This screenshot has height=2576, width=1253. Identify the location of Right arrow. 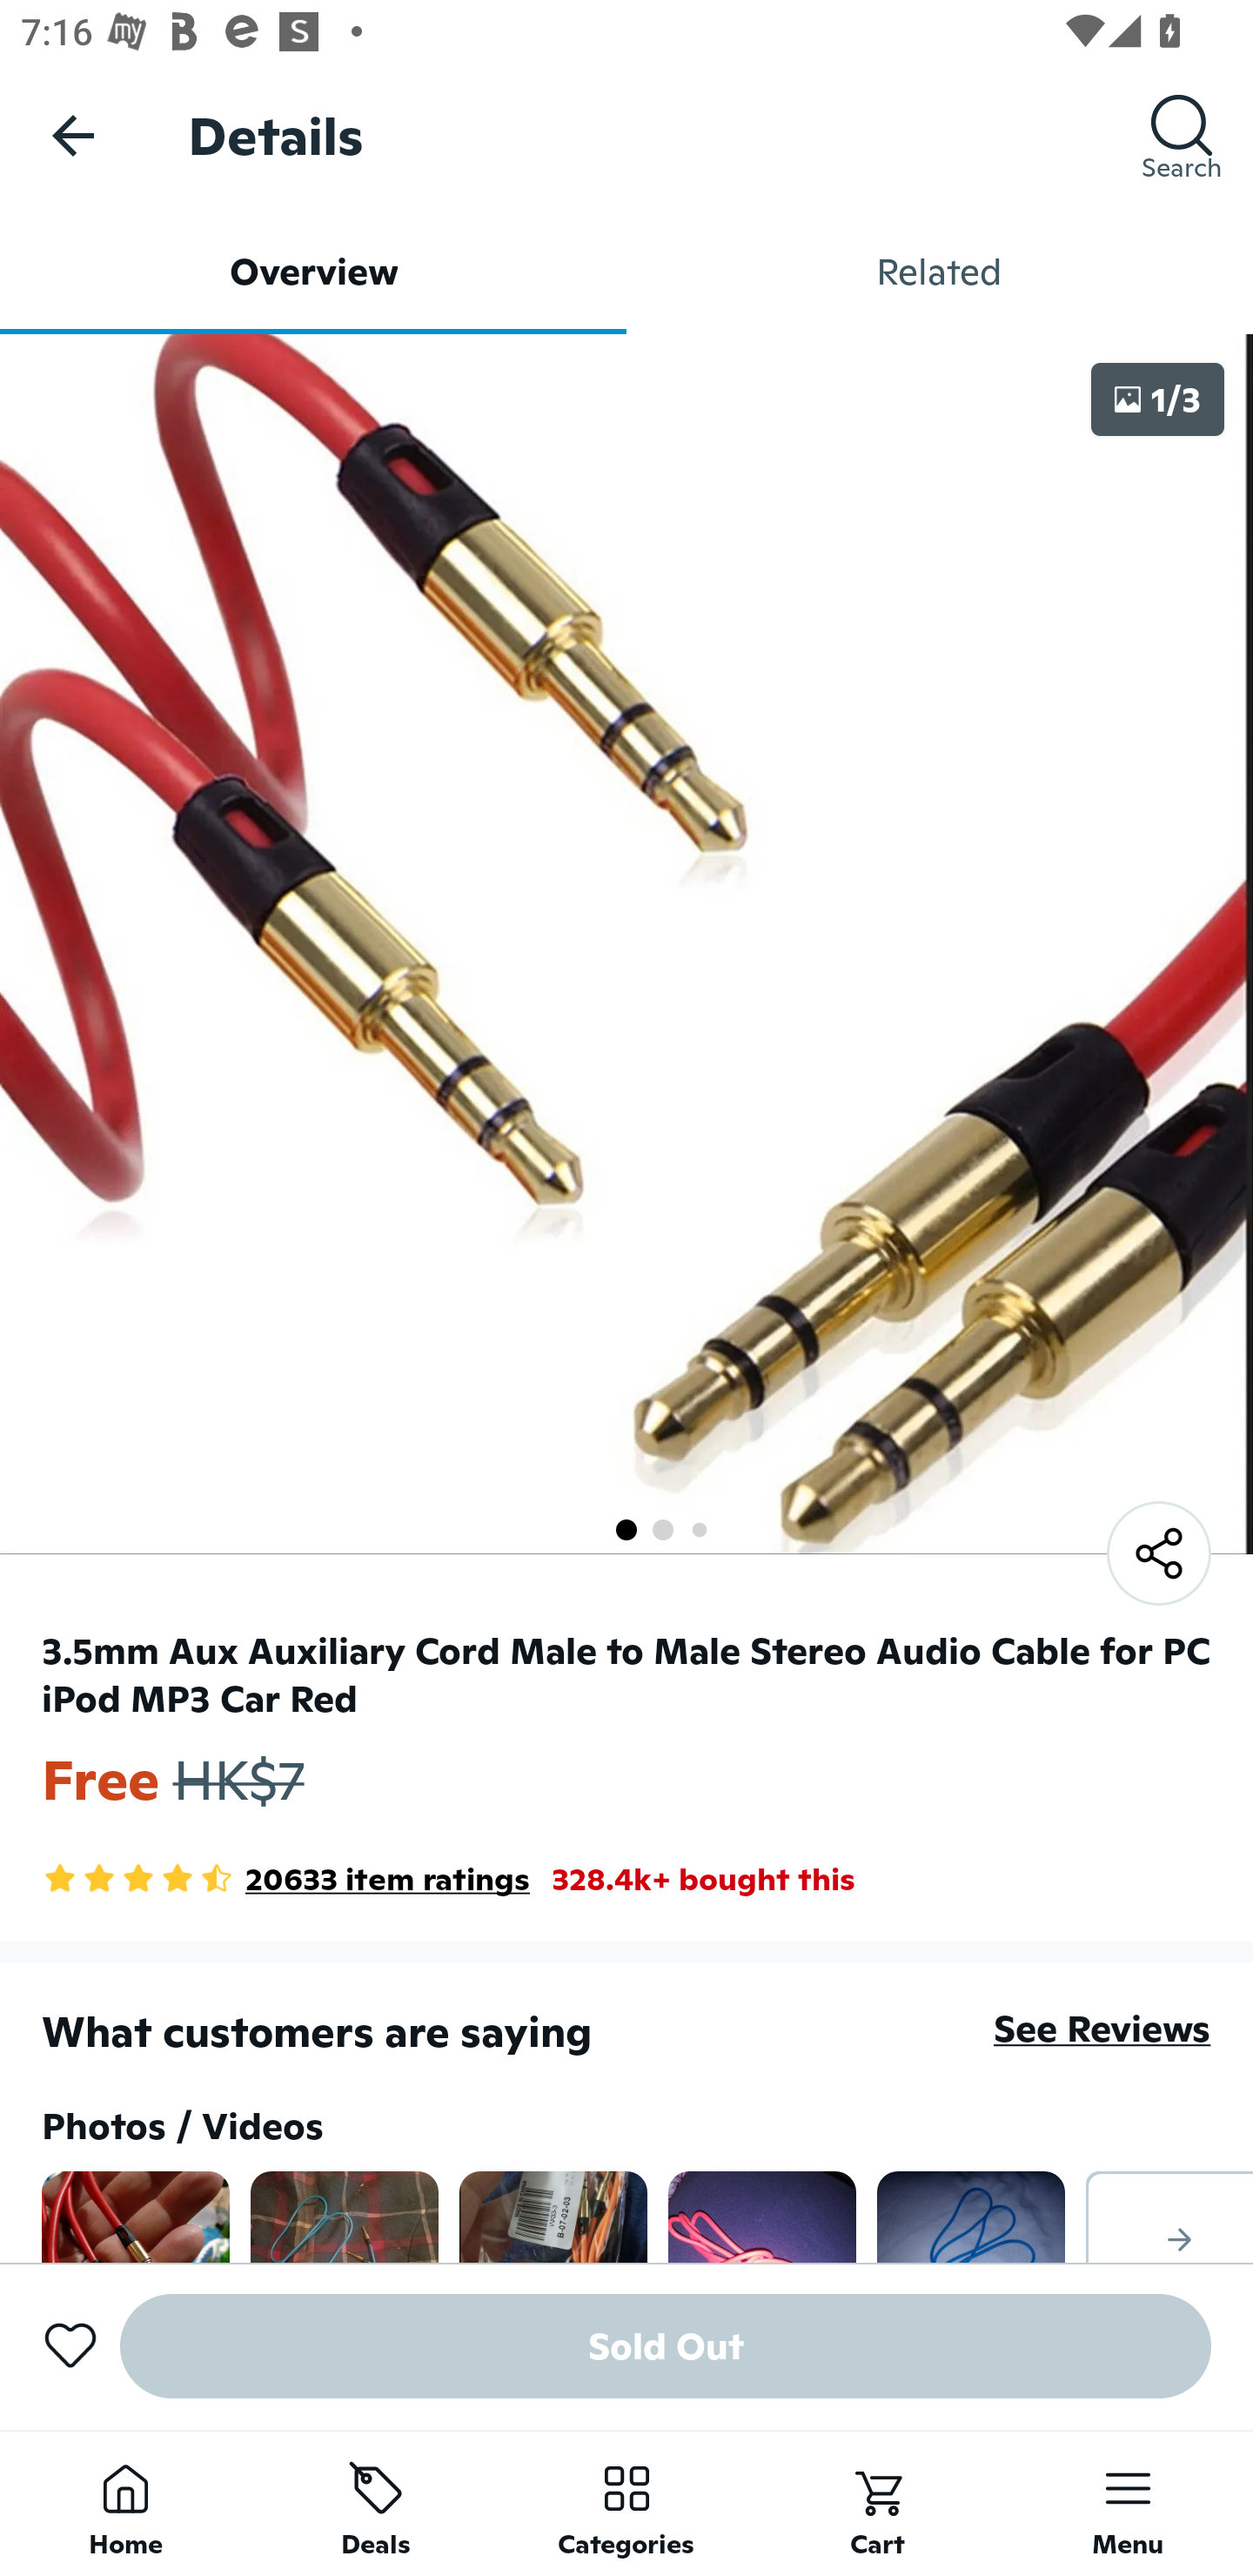
(1169, 2216).